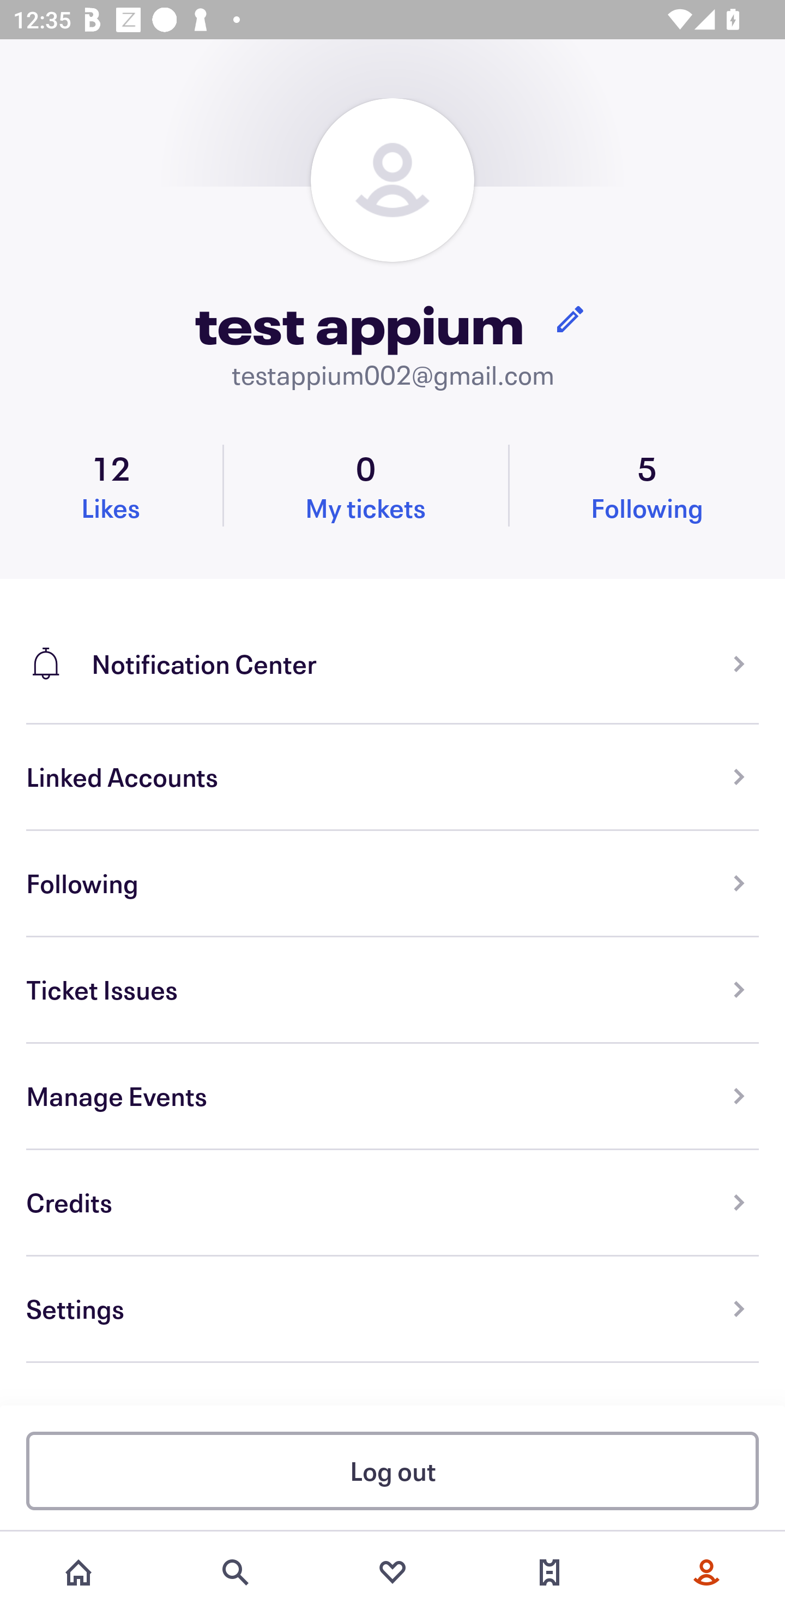 This screenshot has height=1615, width=785. Describe the element at coordinates (78, 1572) in the screenshot. I see `Home` at that location.